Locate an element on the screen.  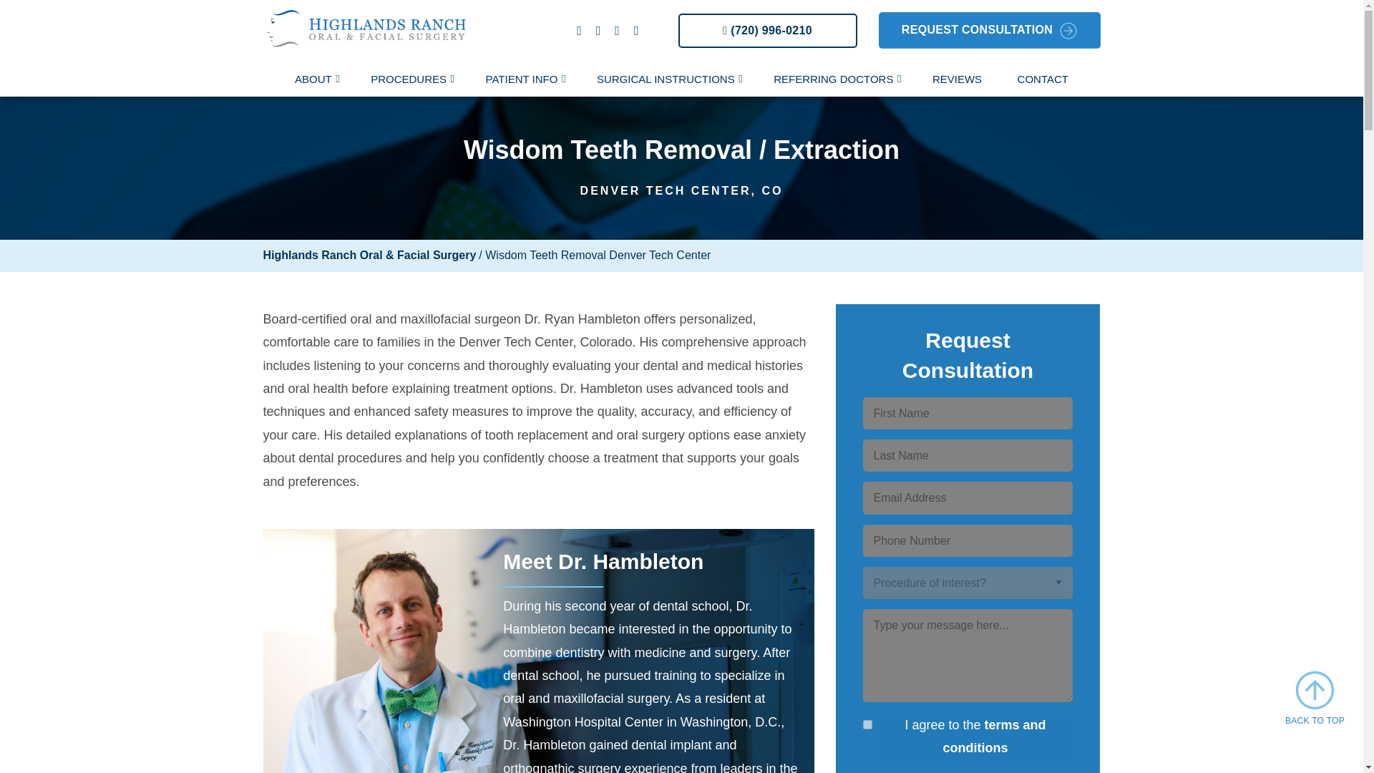
CONTACT is located at coordinates (1043, 80).